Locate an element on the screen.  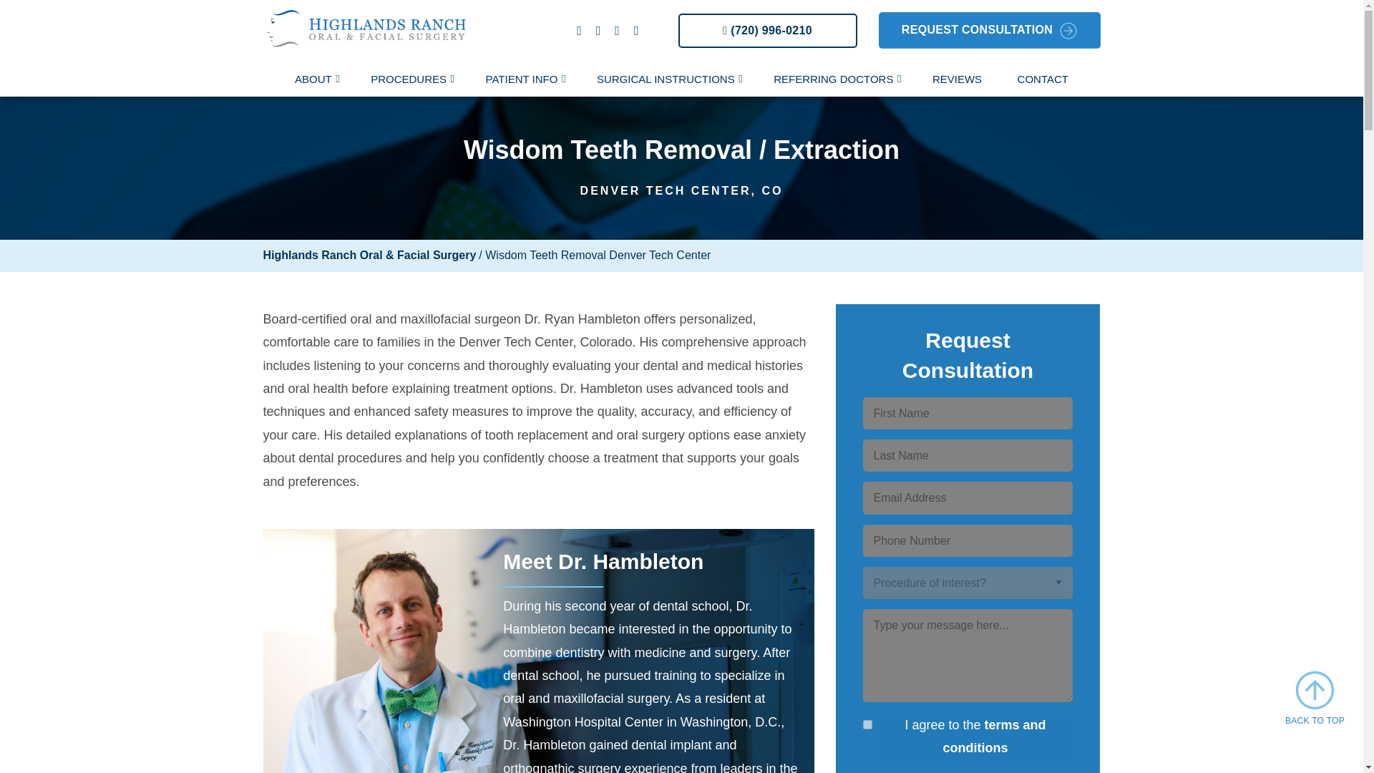
CONTACT is located at coordinates (1043, 80).